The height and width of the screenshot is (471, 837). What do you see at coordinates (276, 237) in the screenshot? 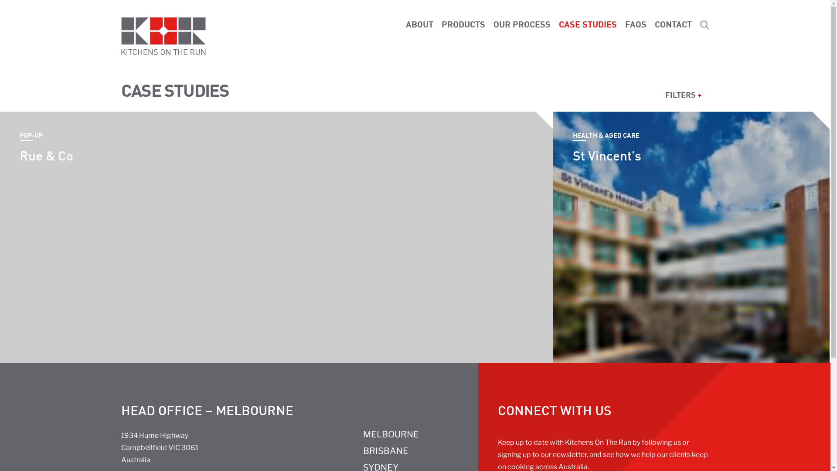
I see `POP-UP
Rue & Co` at bounding box center [276, 237].